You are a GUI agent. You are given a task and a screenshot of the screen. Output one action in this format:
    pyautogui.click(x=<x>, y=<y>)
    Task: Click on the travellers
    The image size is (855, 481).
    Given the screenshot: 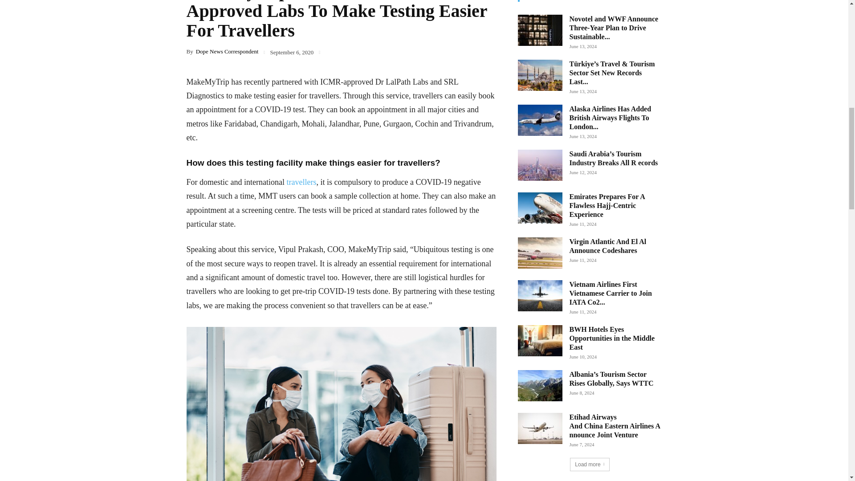 What is the action you would take?
    pyautogui.click(x=301, y=182)
    